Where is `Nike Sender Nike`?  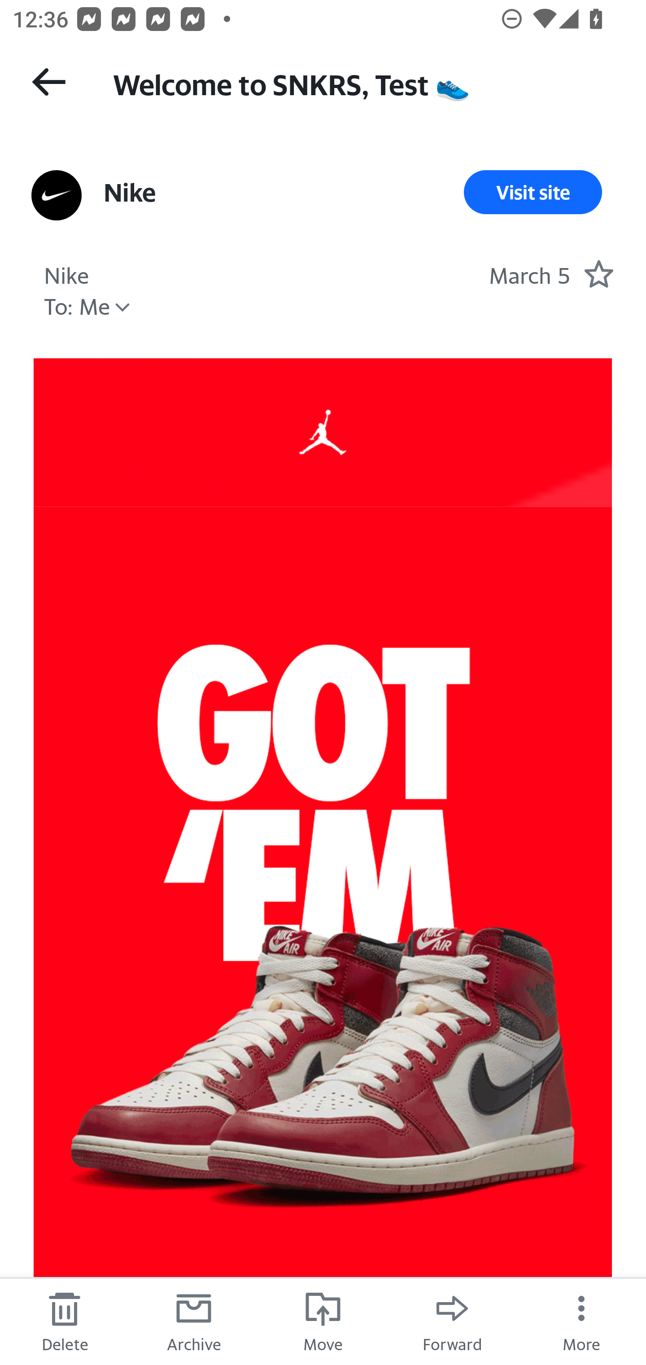 Nike Sender Nike is located at coordinates (66, 273).